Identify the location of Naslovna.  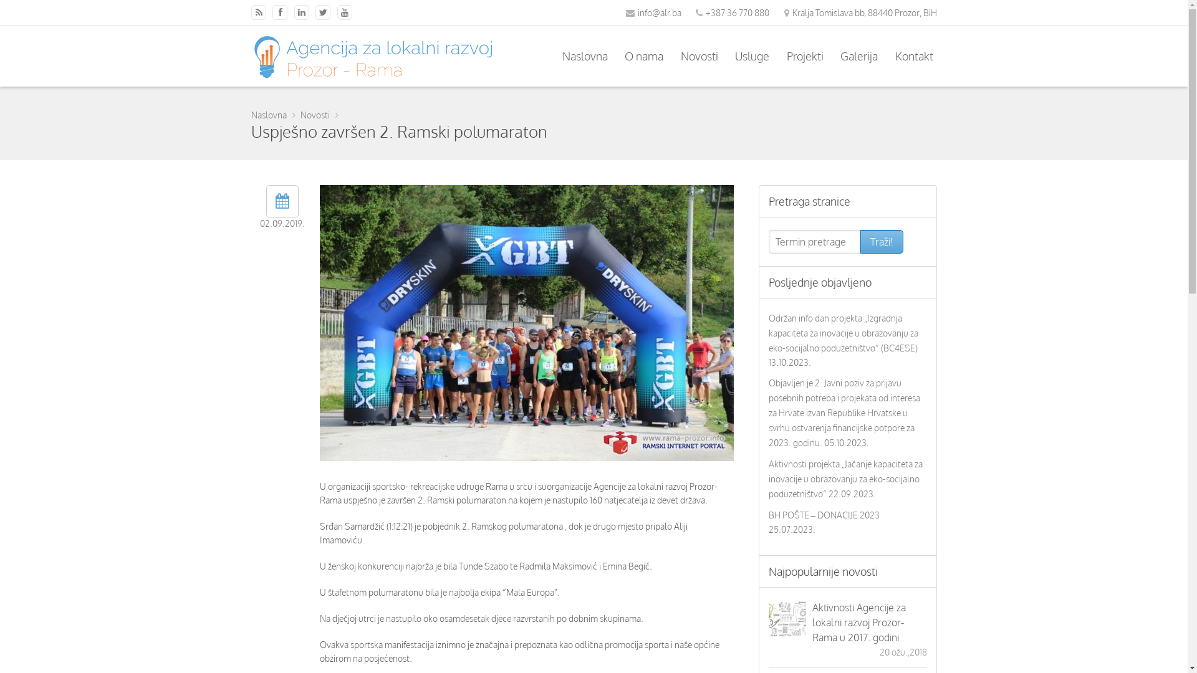
(271, 115).